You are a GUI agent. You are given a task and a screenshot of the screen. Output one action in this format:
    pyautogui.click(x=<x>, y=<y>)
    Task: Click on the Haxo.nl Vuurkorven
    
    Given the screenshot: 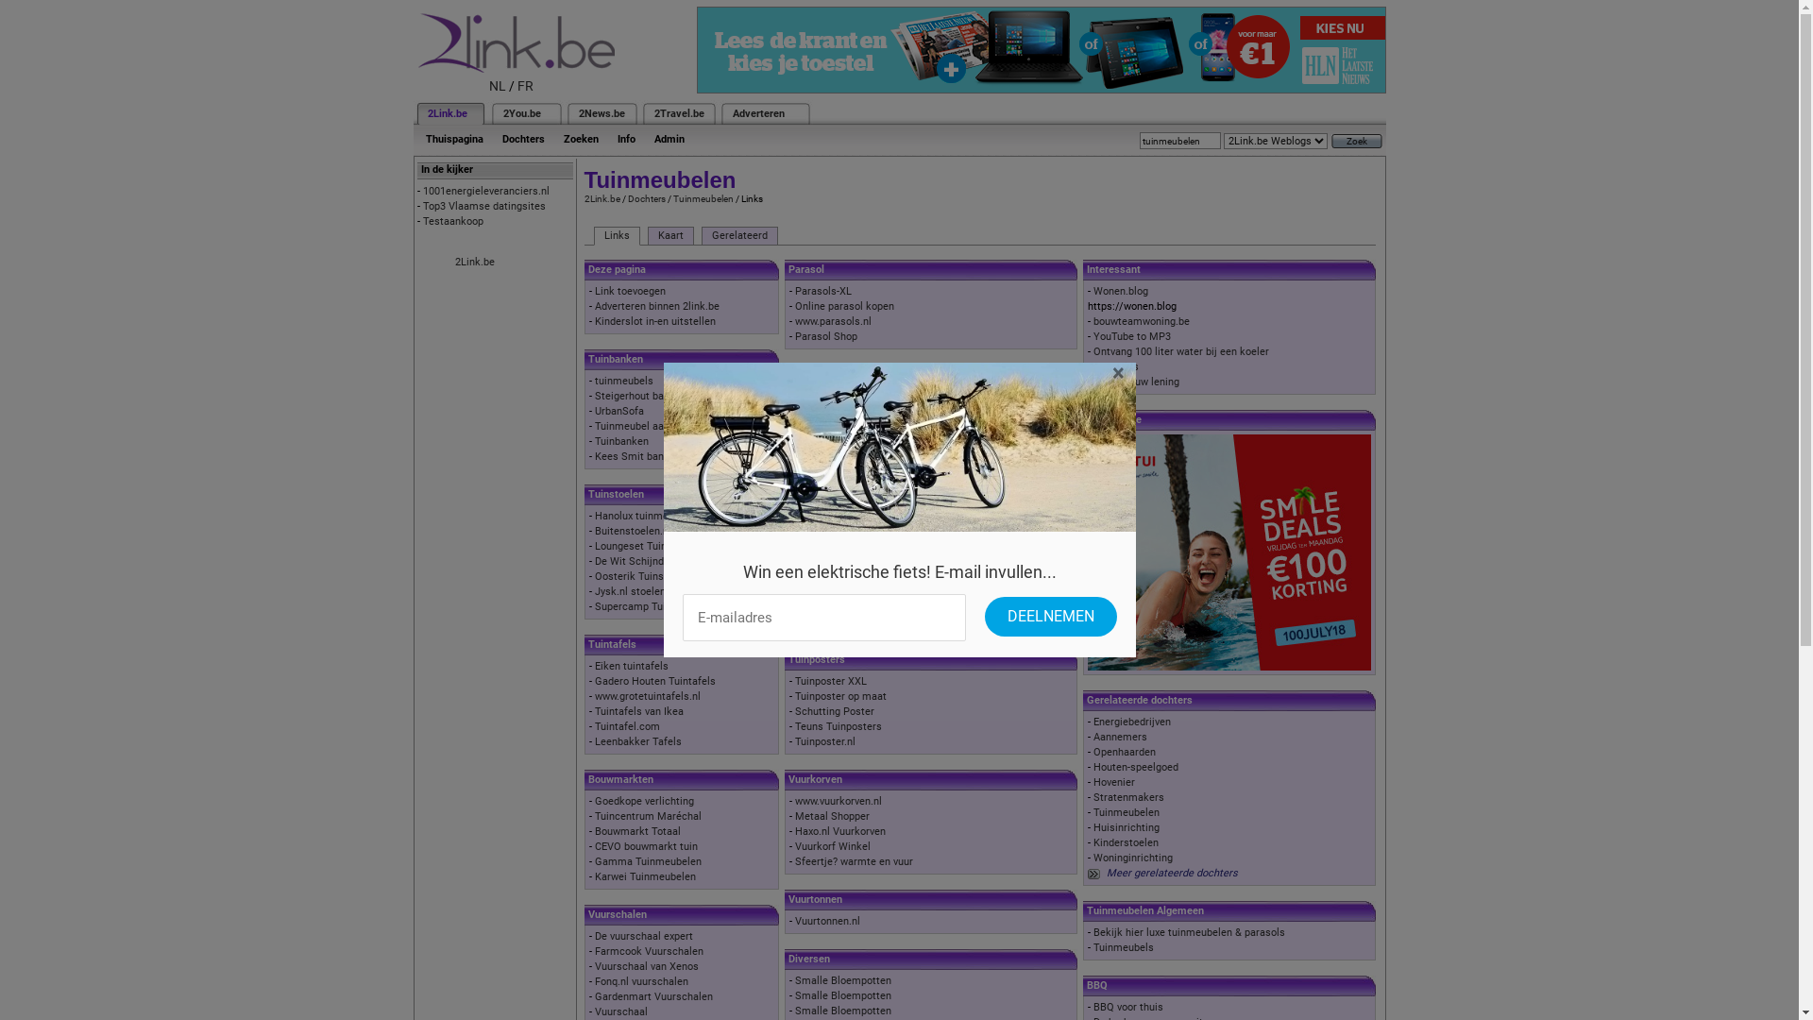 What is the action you would take?
    pyautogui.click(x=840, y=831)
    